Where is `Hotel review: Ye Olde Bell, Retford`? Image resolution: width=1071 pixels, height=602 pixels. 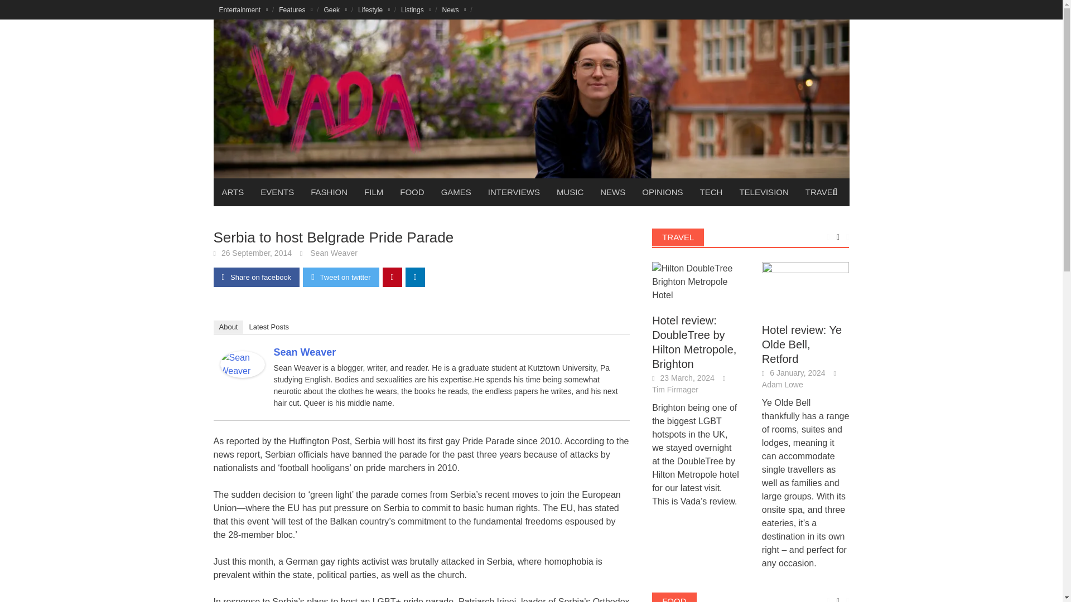 Hotel review: Ye Olde Bell, Retford is located at coordinates (805, 287).